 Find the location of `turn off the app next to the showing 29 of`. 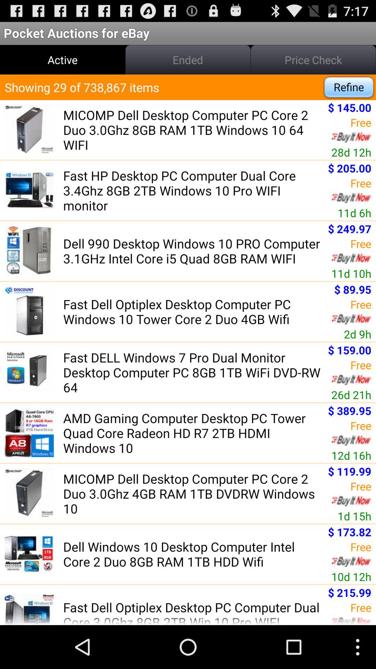

turn off the app next to the showing 29 of is located at coordinates (349, 87).